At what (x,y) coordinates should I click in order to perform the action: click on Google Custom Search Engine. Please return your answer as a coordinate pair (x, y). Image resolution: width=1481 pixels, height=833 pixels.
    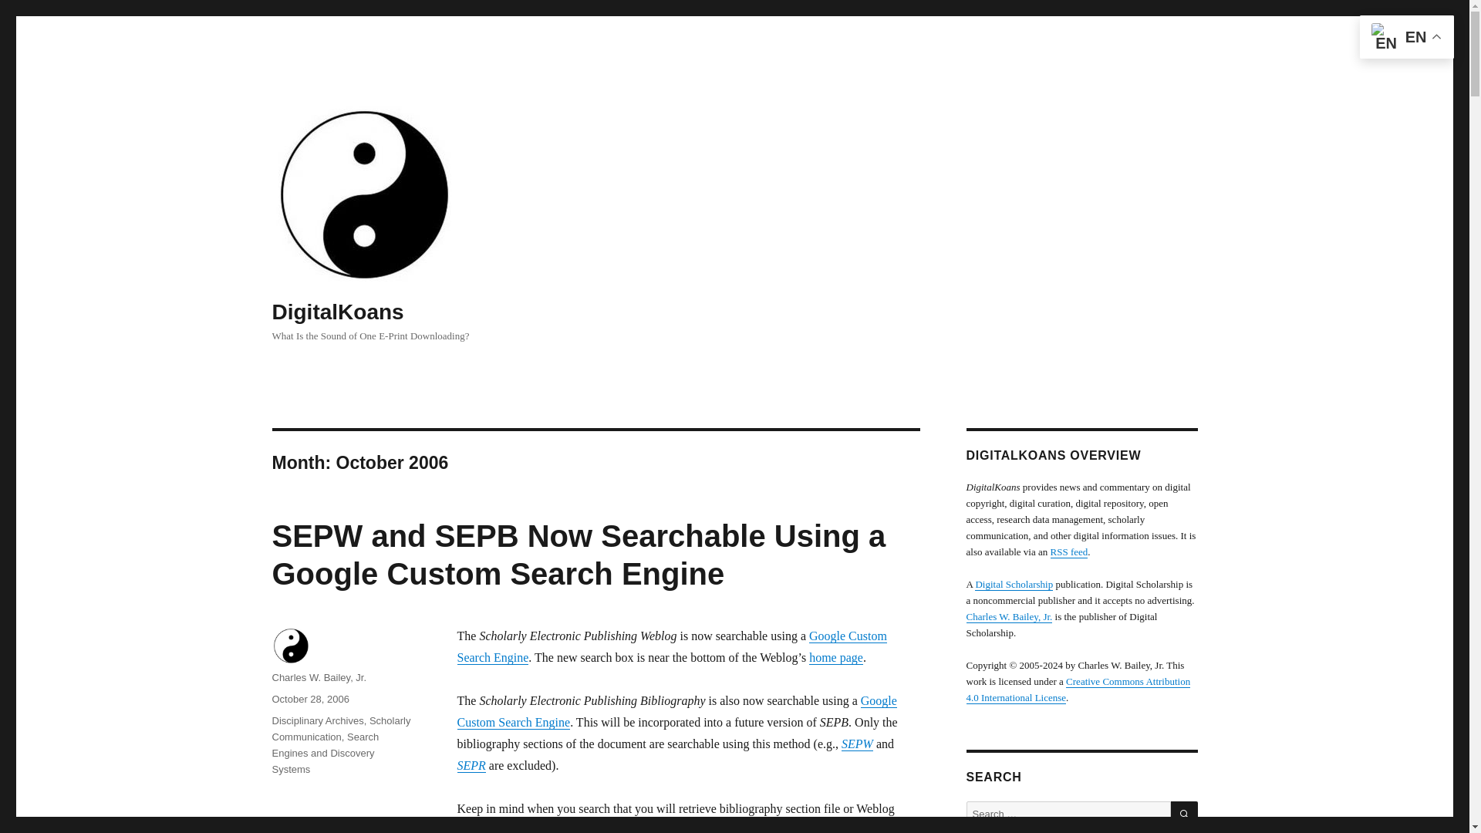
    Looking at the image, I should click on (671, 646).